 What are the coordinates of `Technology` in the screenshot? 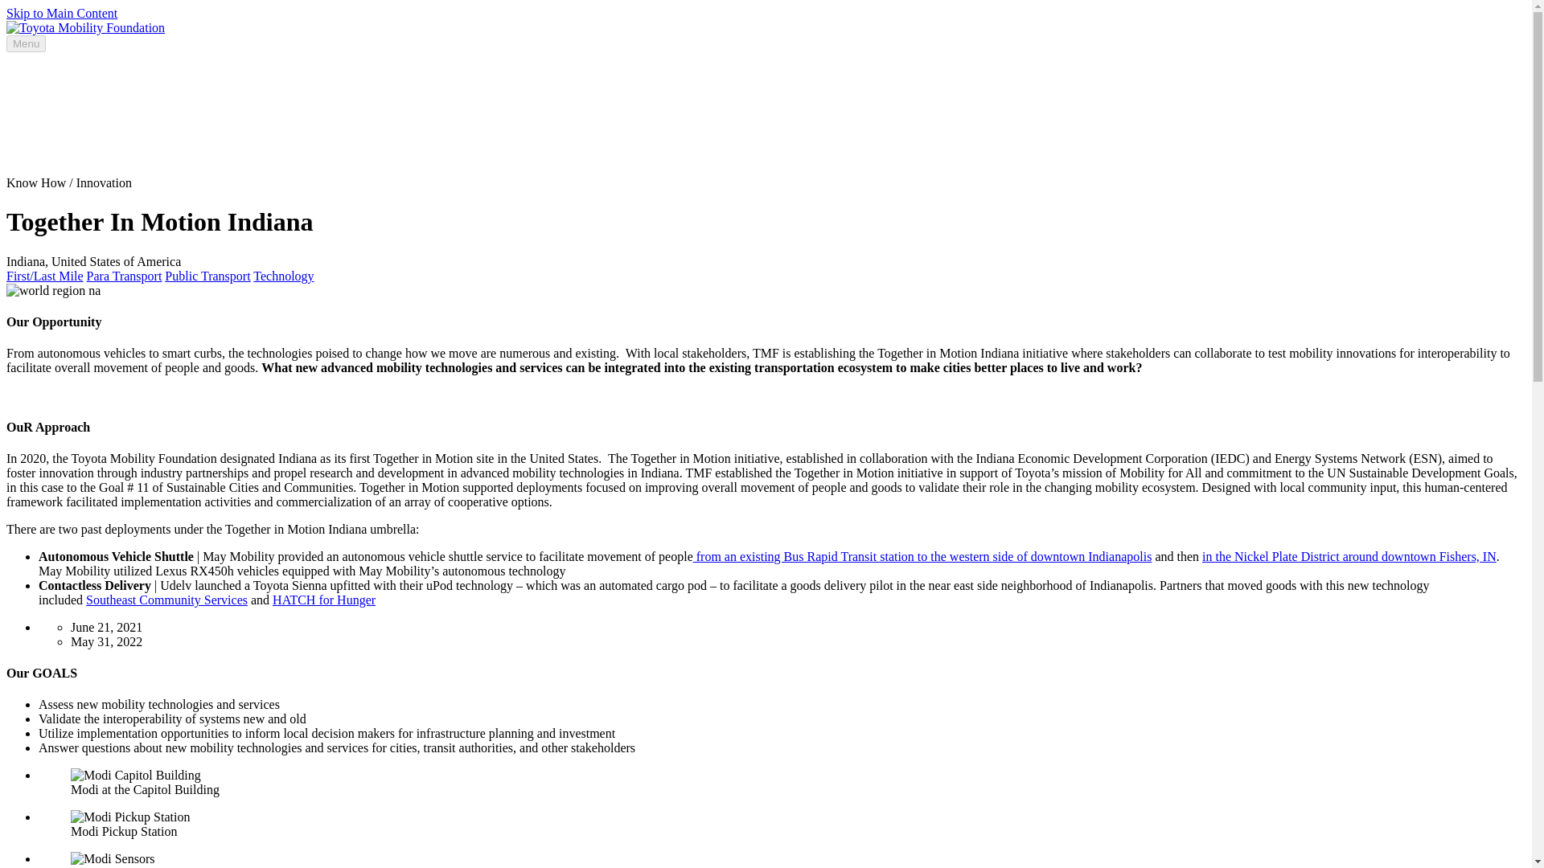 It's located at (283, 276).